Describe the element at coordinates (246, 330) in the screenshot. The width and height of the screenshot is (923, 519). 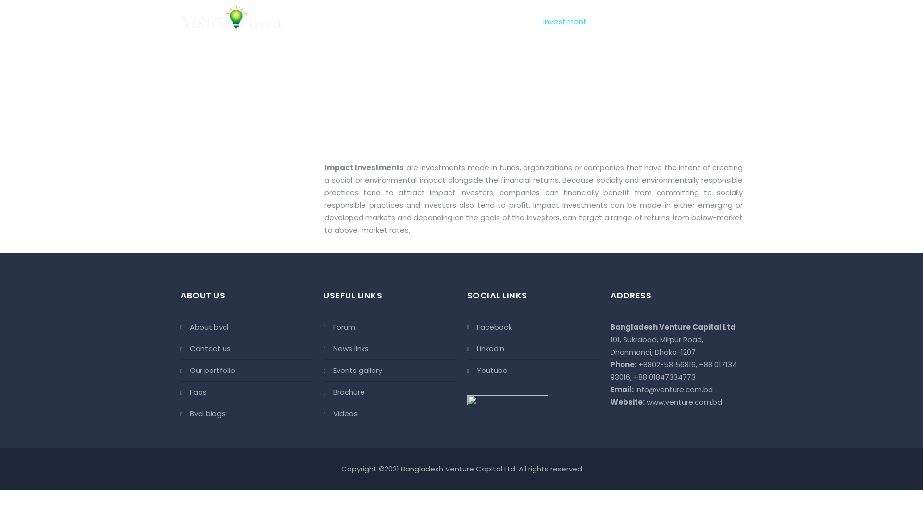
I see `about bvcl` at that location.